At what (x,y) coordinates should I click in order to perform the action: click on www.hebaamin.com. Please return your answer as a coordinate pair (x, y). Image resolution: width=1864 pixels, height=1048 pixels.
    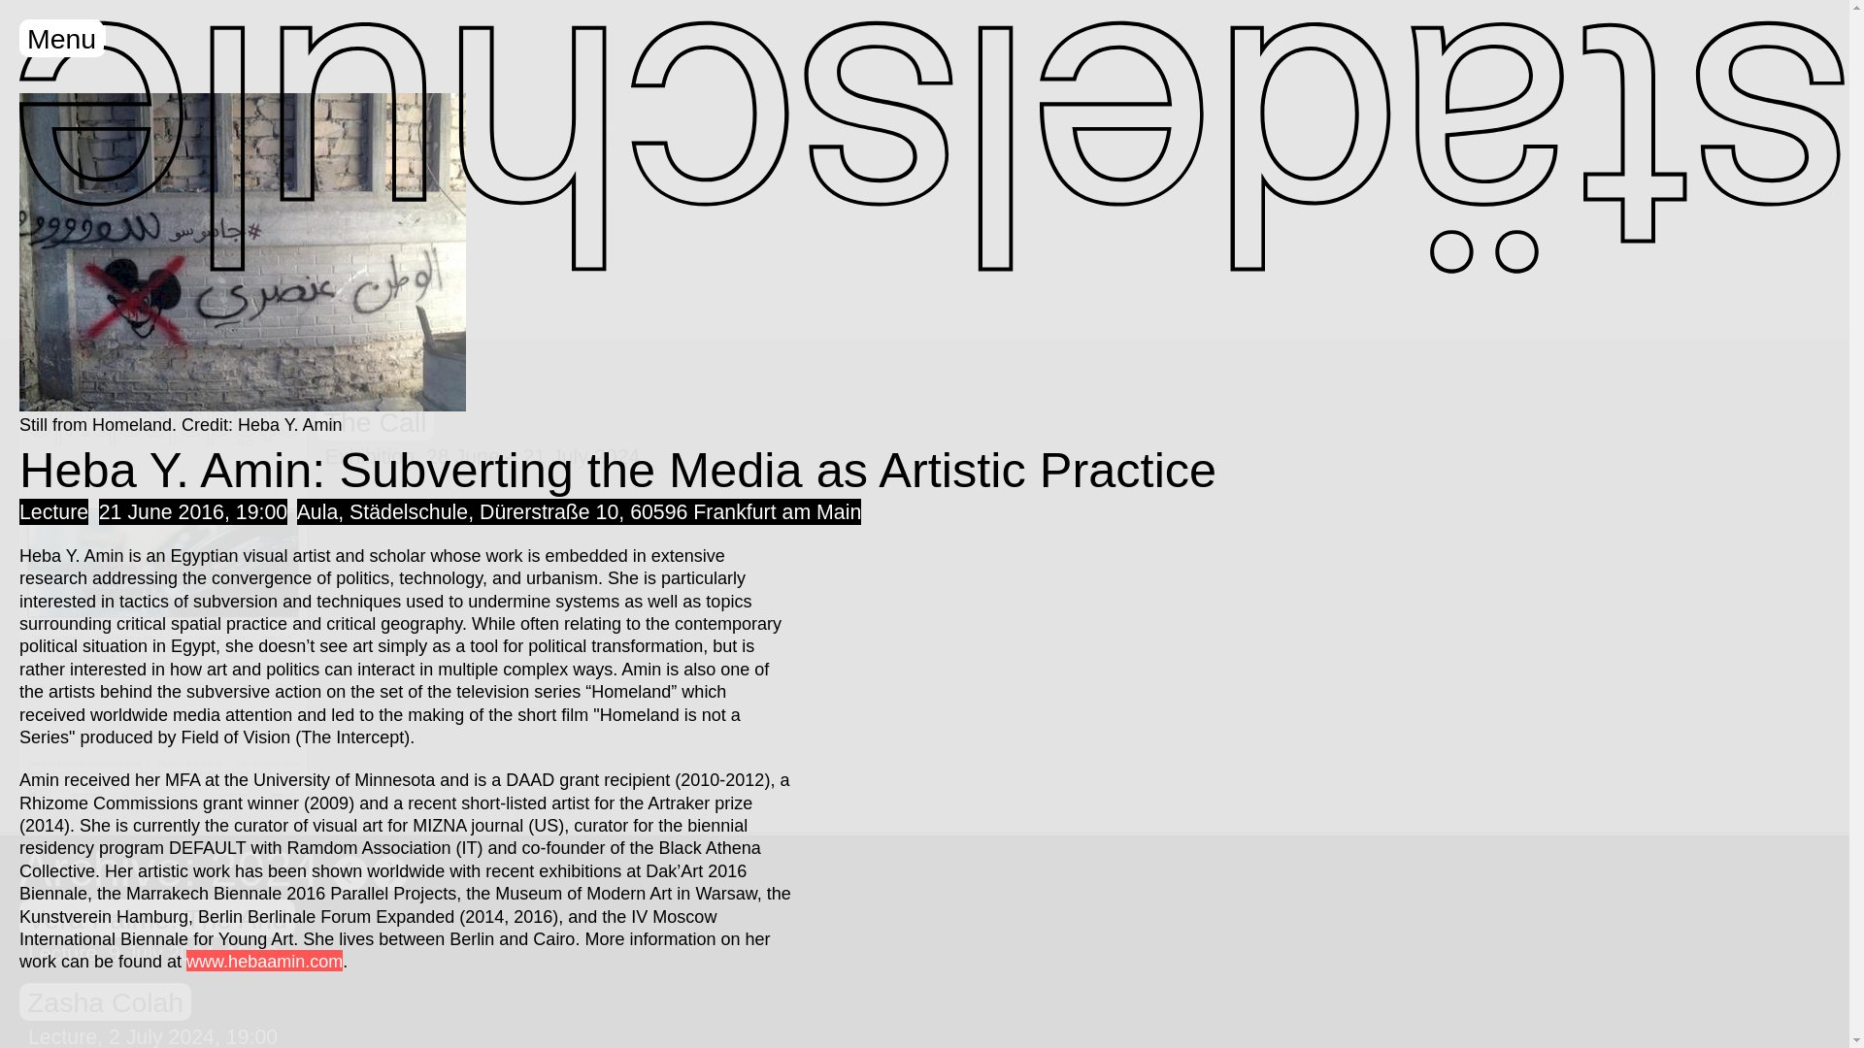
    Looking at the image, I should click on (264, 961).